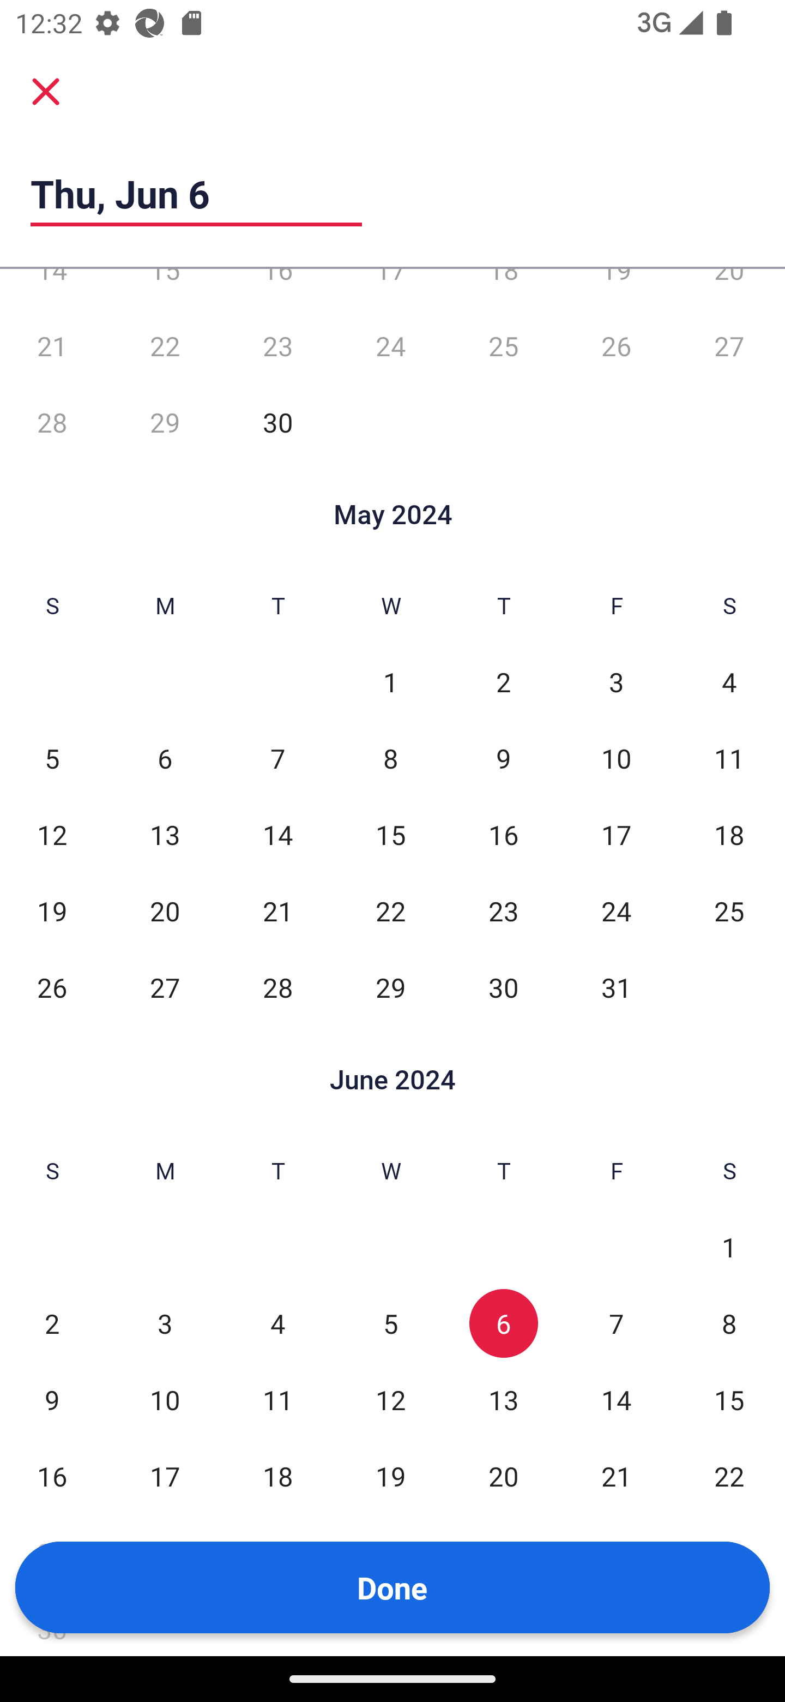 This screenshot has height=1702, width=785. I want to click on 1 Wed, May 1, Not Selected, so click(390, 681).